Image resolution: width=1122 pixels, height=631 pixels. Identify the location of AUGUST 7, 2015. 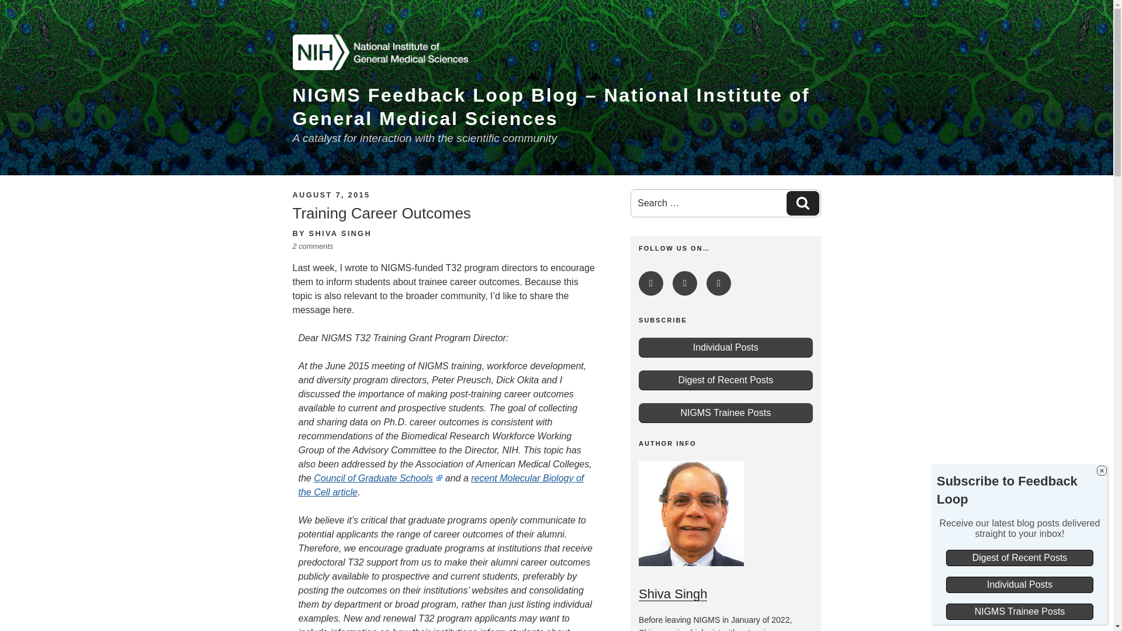
(719, 283).